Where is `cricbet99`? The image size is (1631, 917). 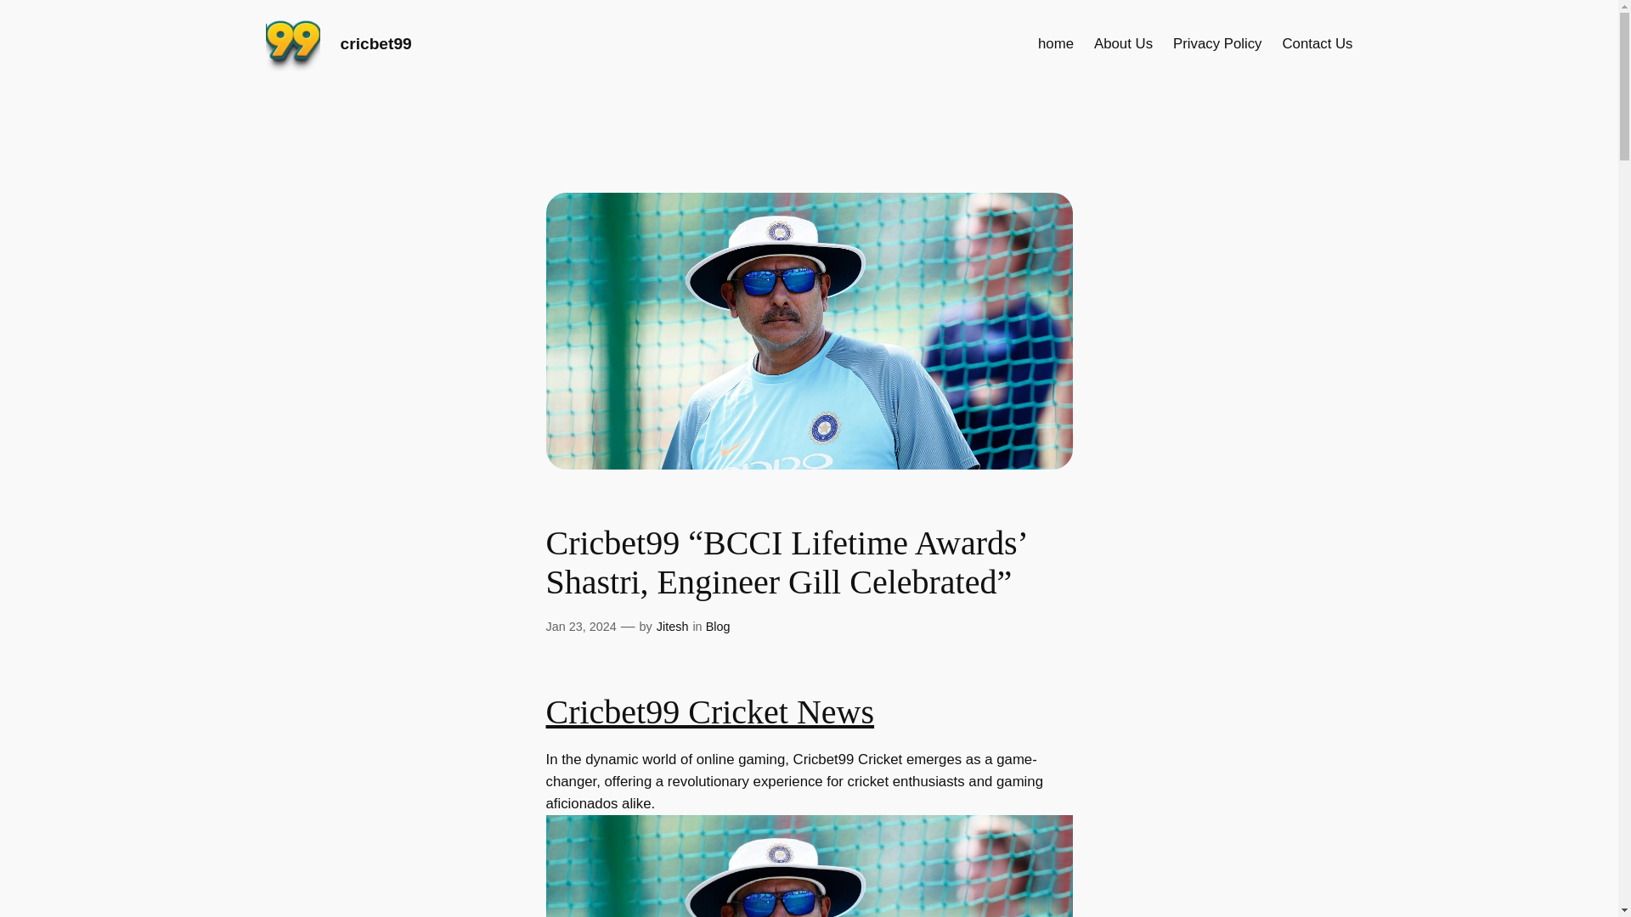 cricbet99 is located at coordinates (375, 43).